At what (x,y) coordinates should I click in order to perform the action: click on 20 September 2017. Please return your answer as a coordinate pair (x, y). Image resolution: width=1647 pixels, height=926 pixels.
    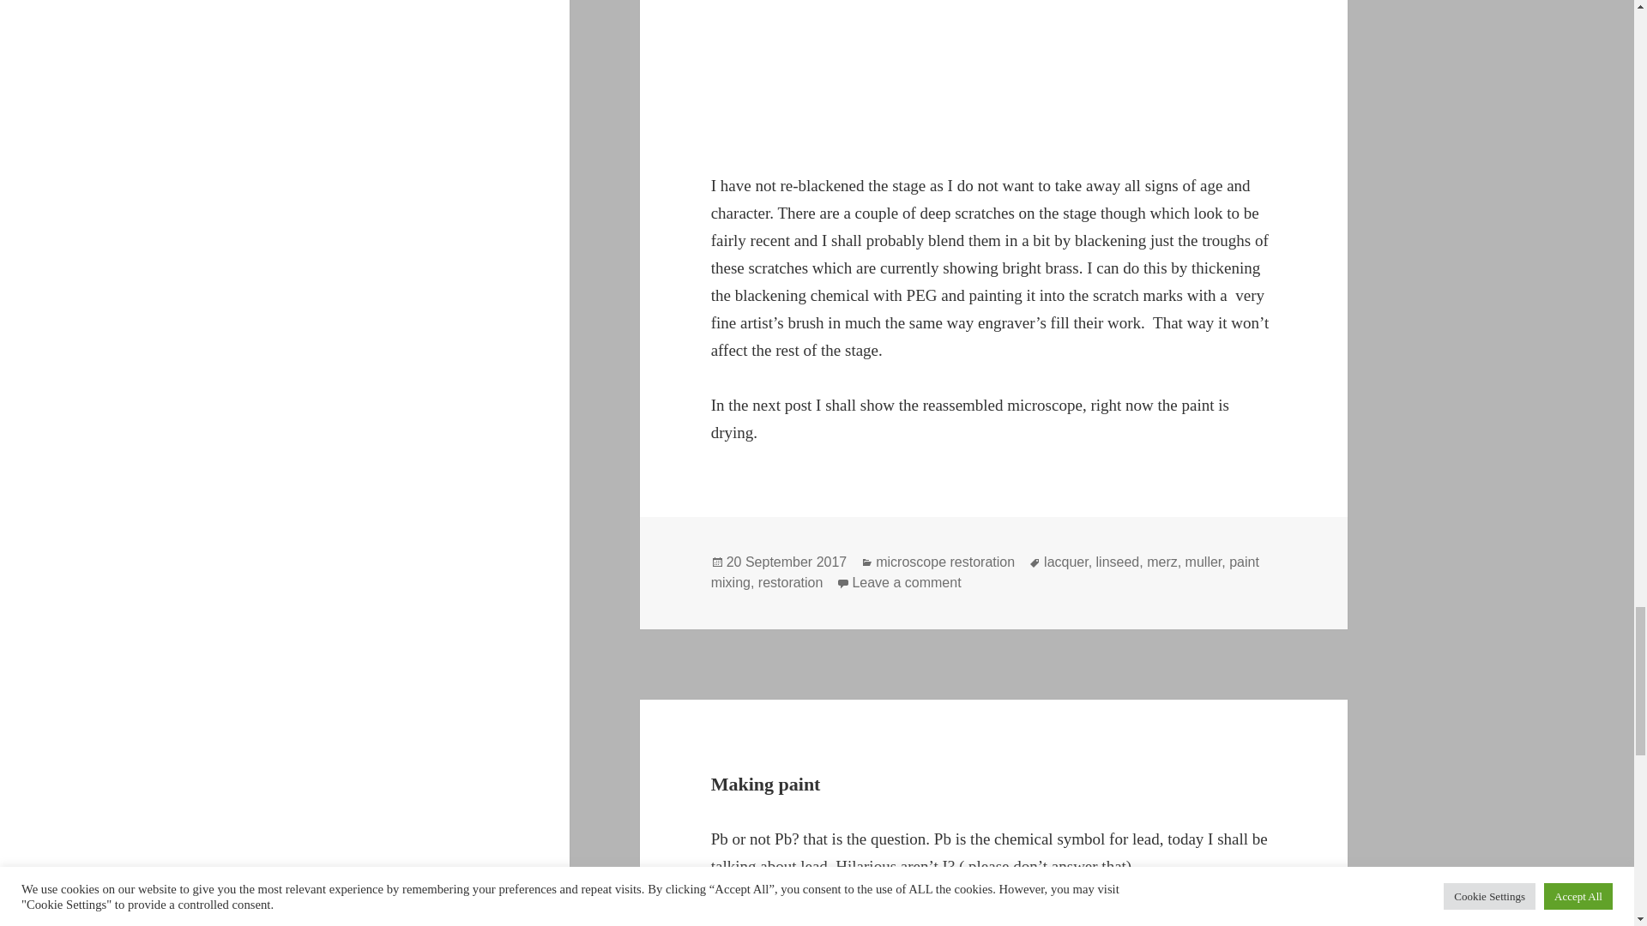
    Looking at the image, I should click on (787, 562).